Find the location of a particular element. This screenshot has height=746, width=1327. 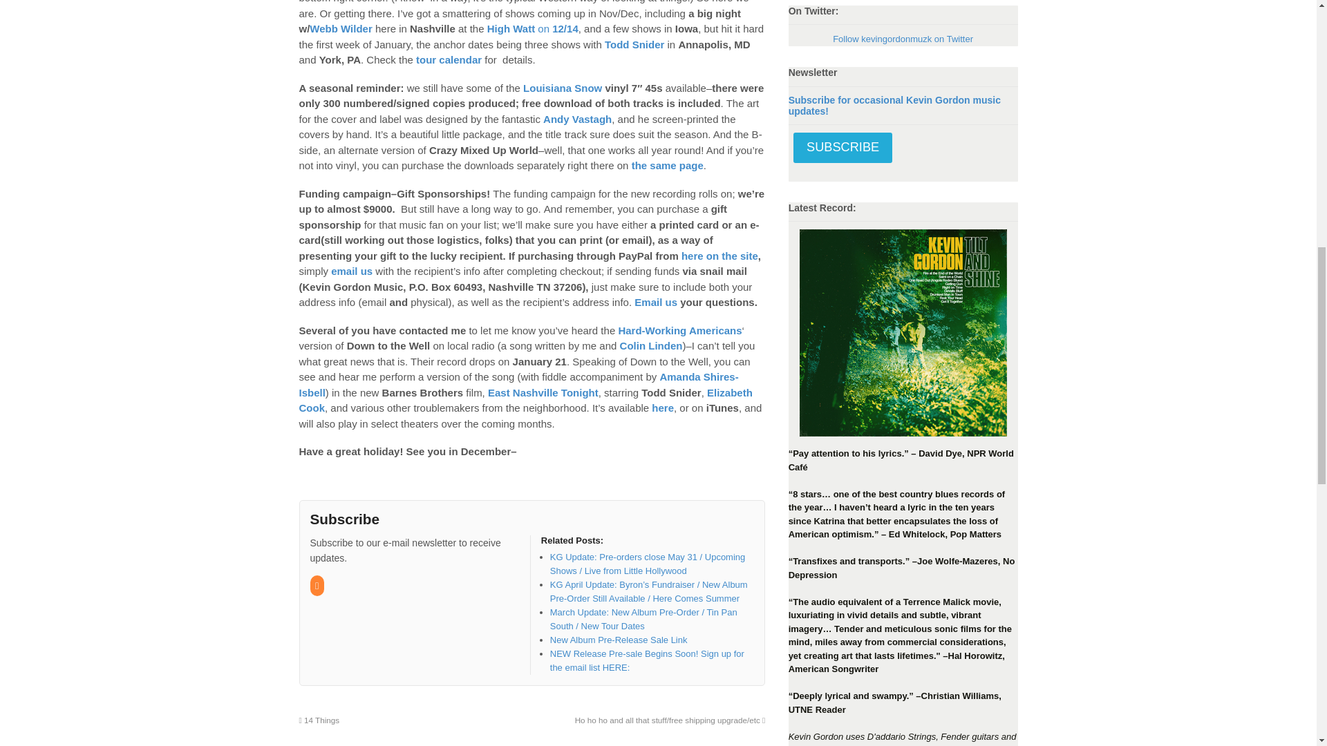

east nashville tonight link is located at coordinates (543, 392).